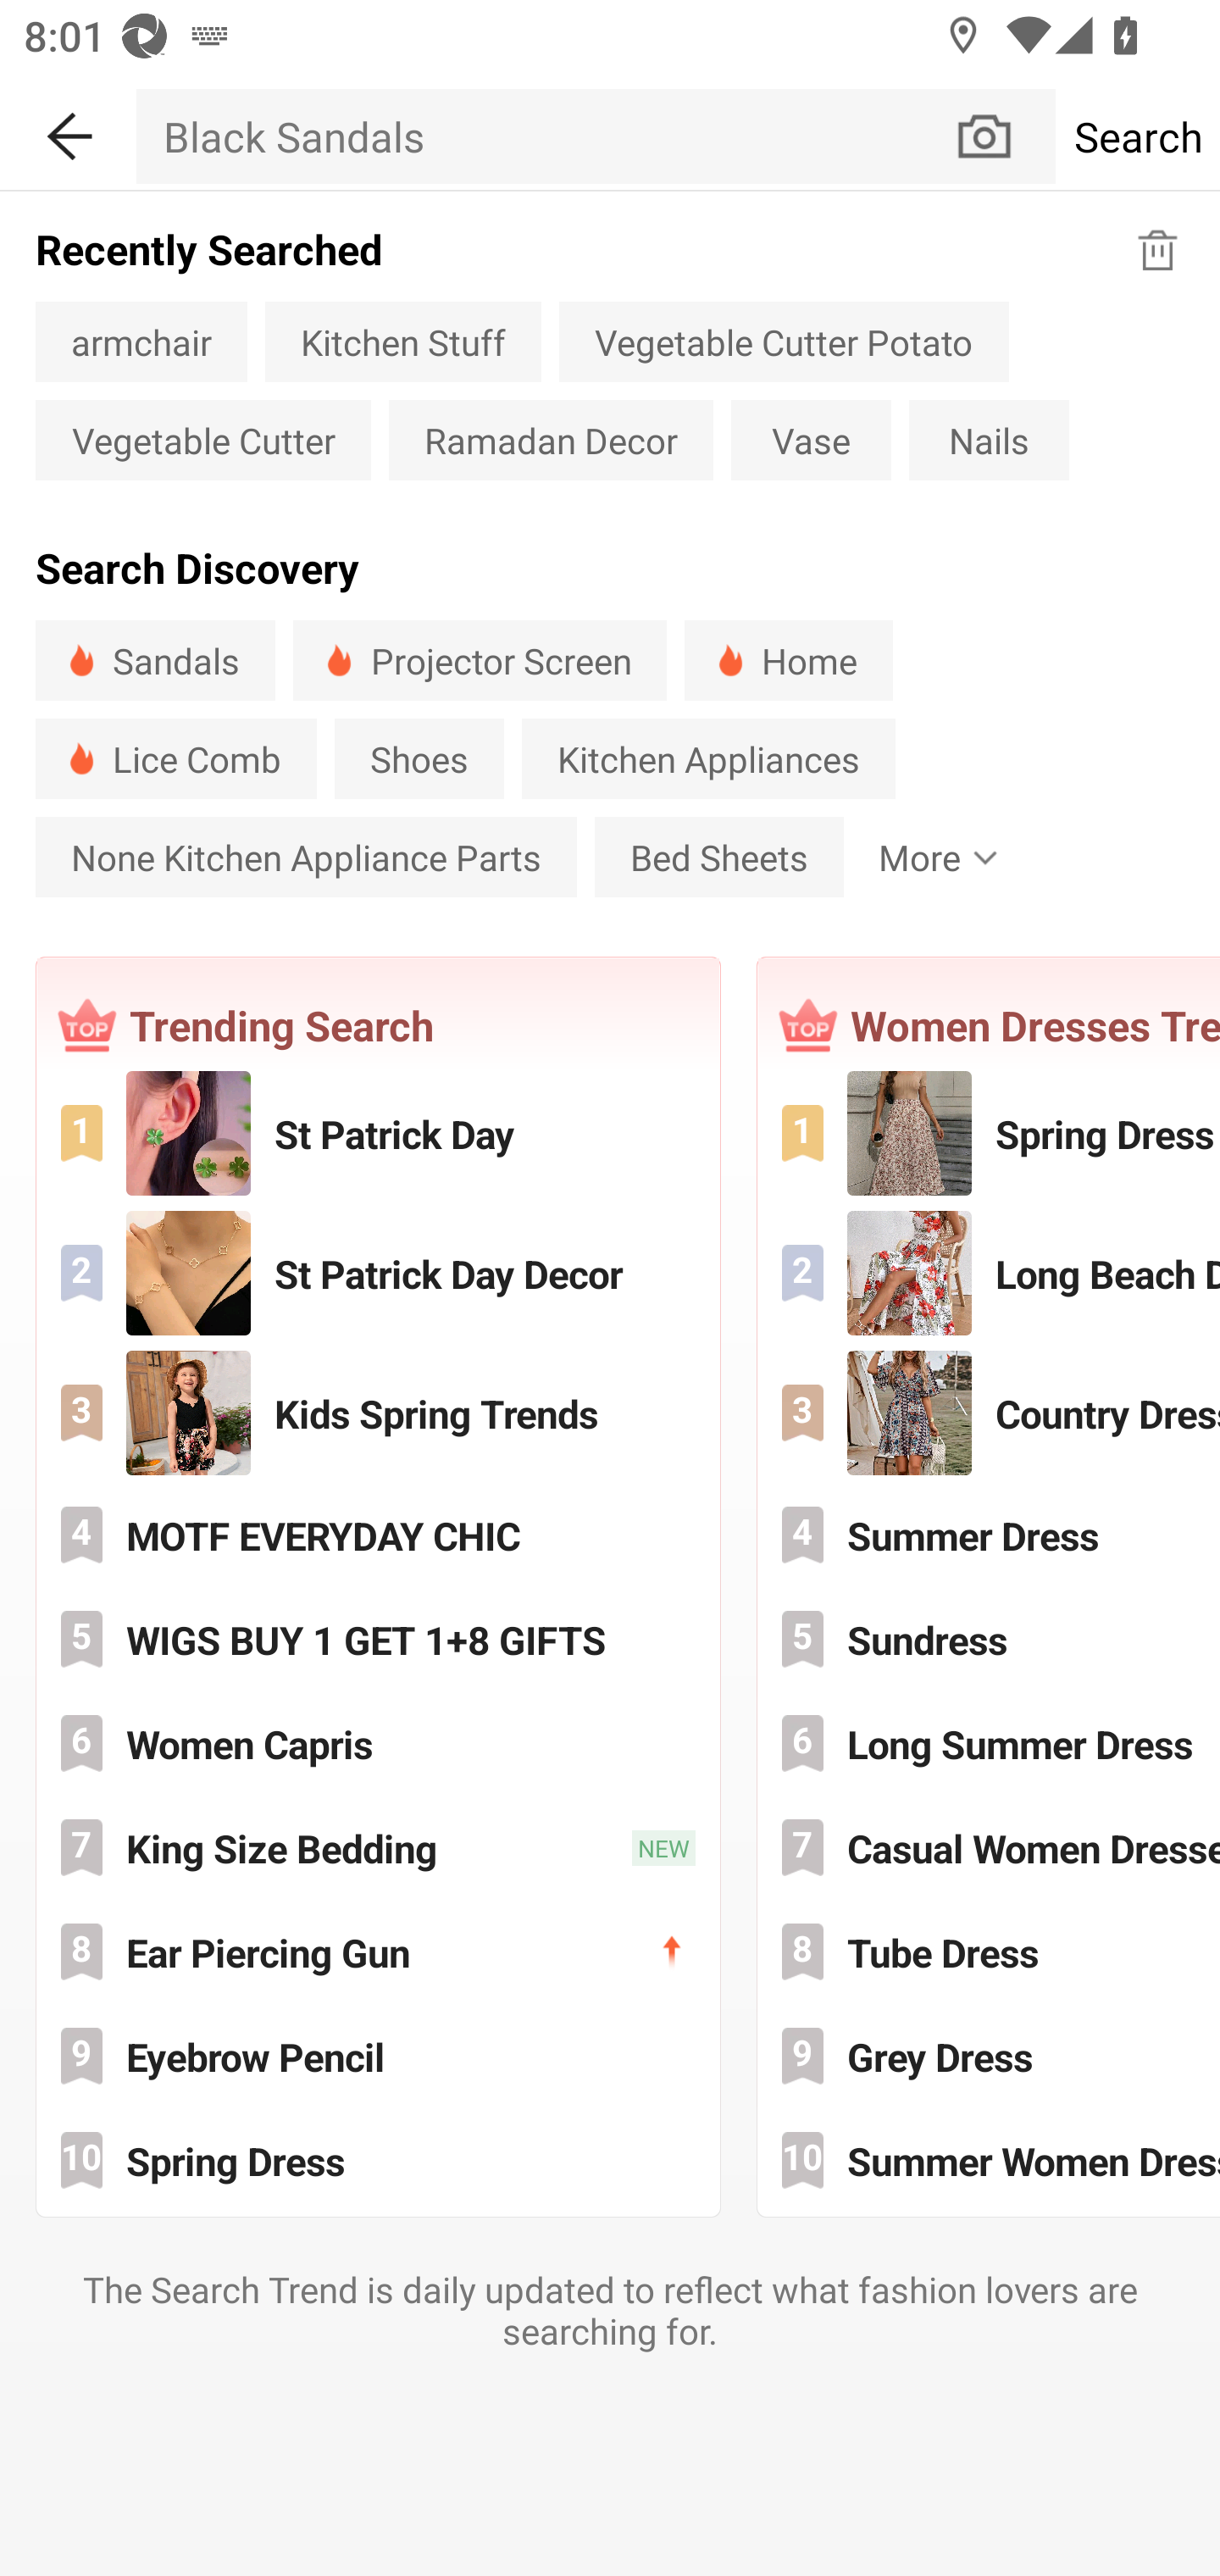 Image resolution: width=1220 pixels, height=2576 pixels. I want to click on Ramadan Decor, so click(551, 441).